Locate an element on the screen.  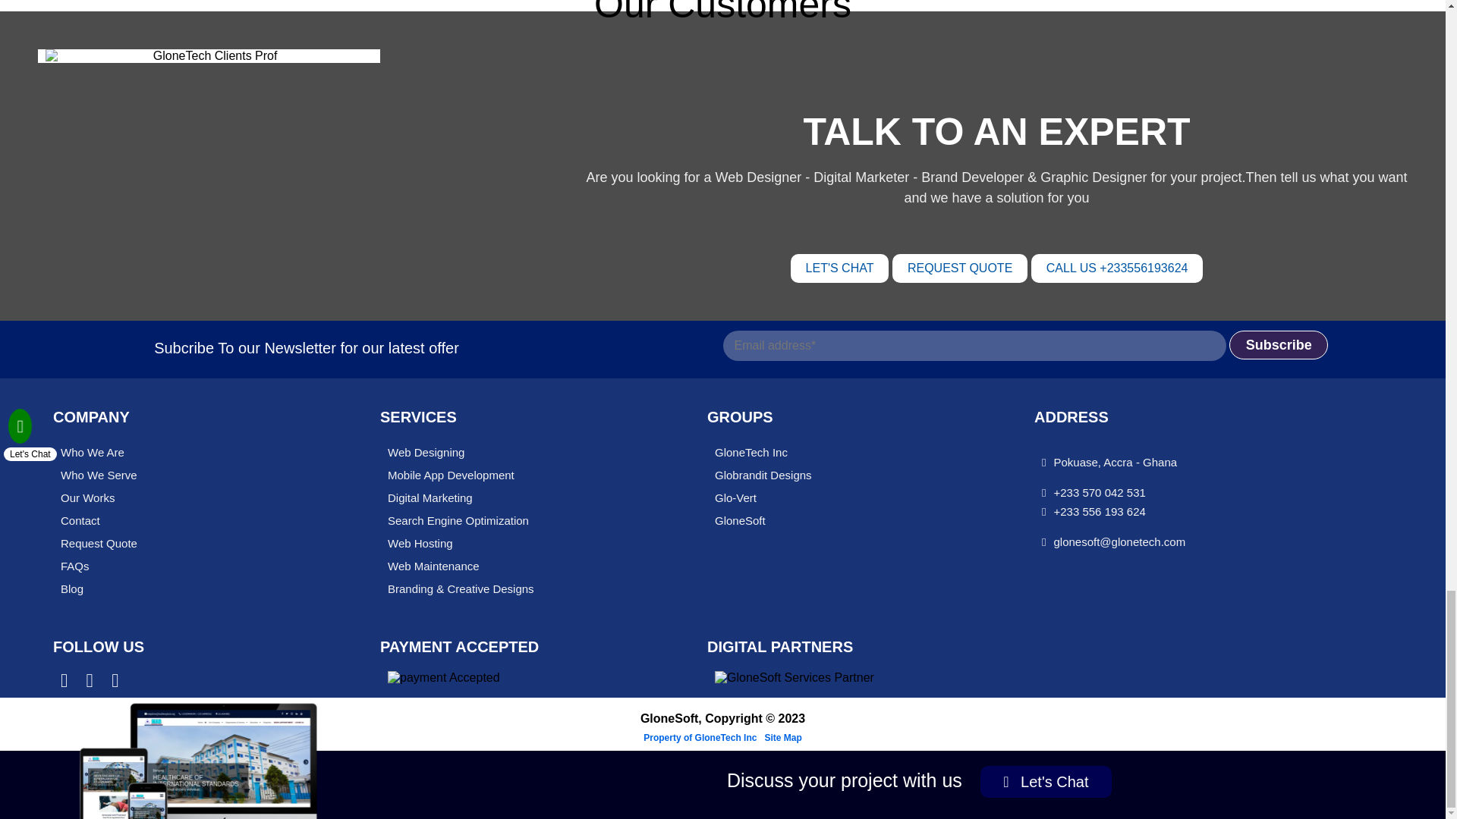
Request Quote is located at coordinates (190, 544).